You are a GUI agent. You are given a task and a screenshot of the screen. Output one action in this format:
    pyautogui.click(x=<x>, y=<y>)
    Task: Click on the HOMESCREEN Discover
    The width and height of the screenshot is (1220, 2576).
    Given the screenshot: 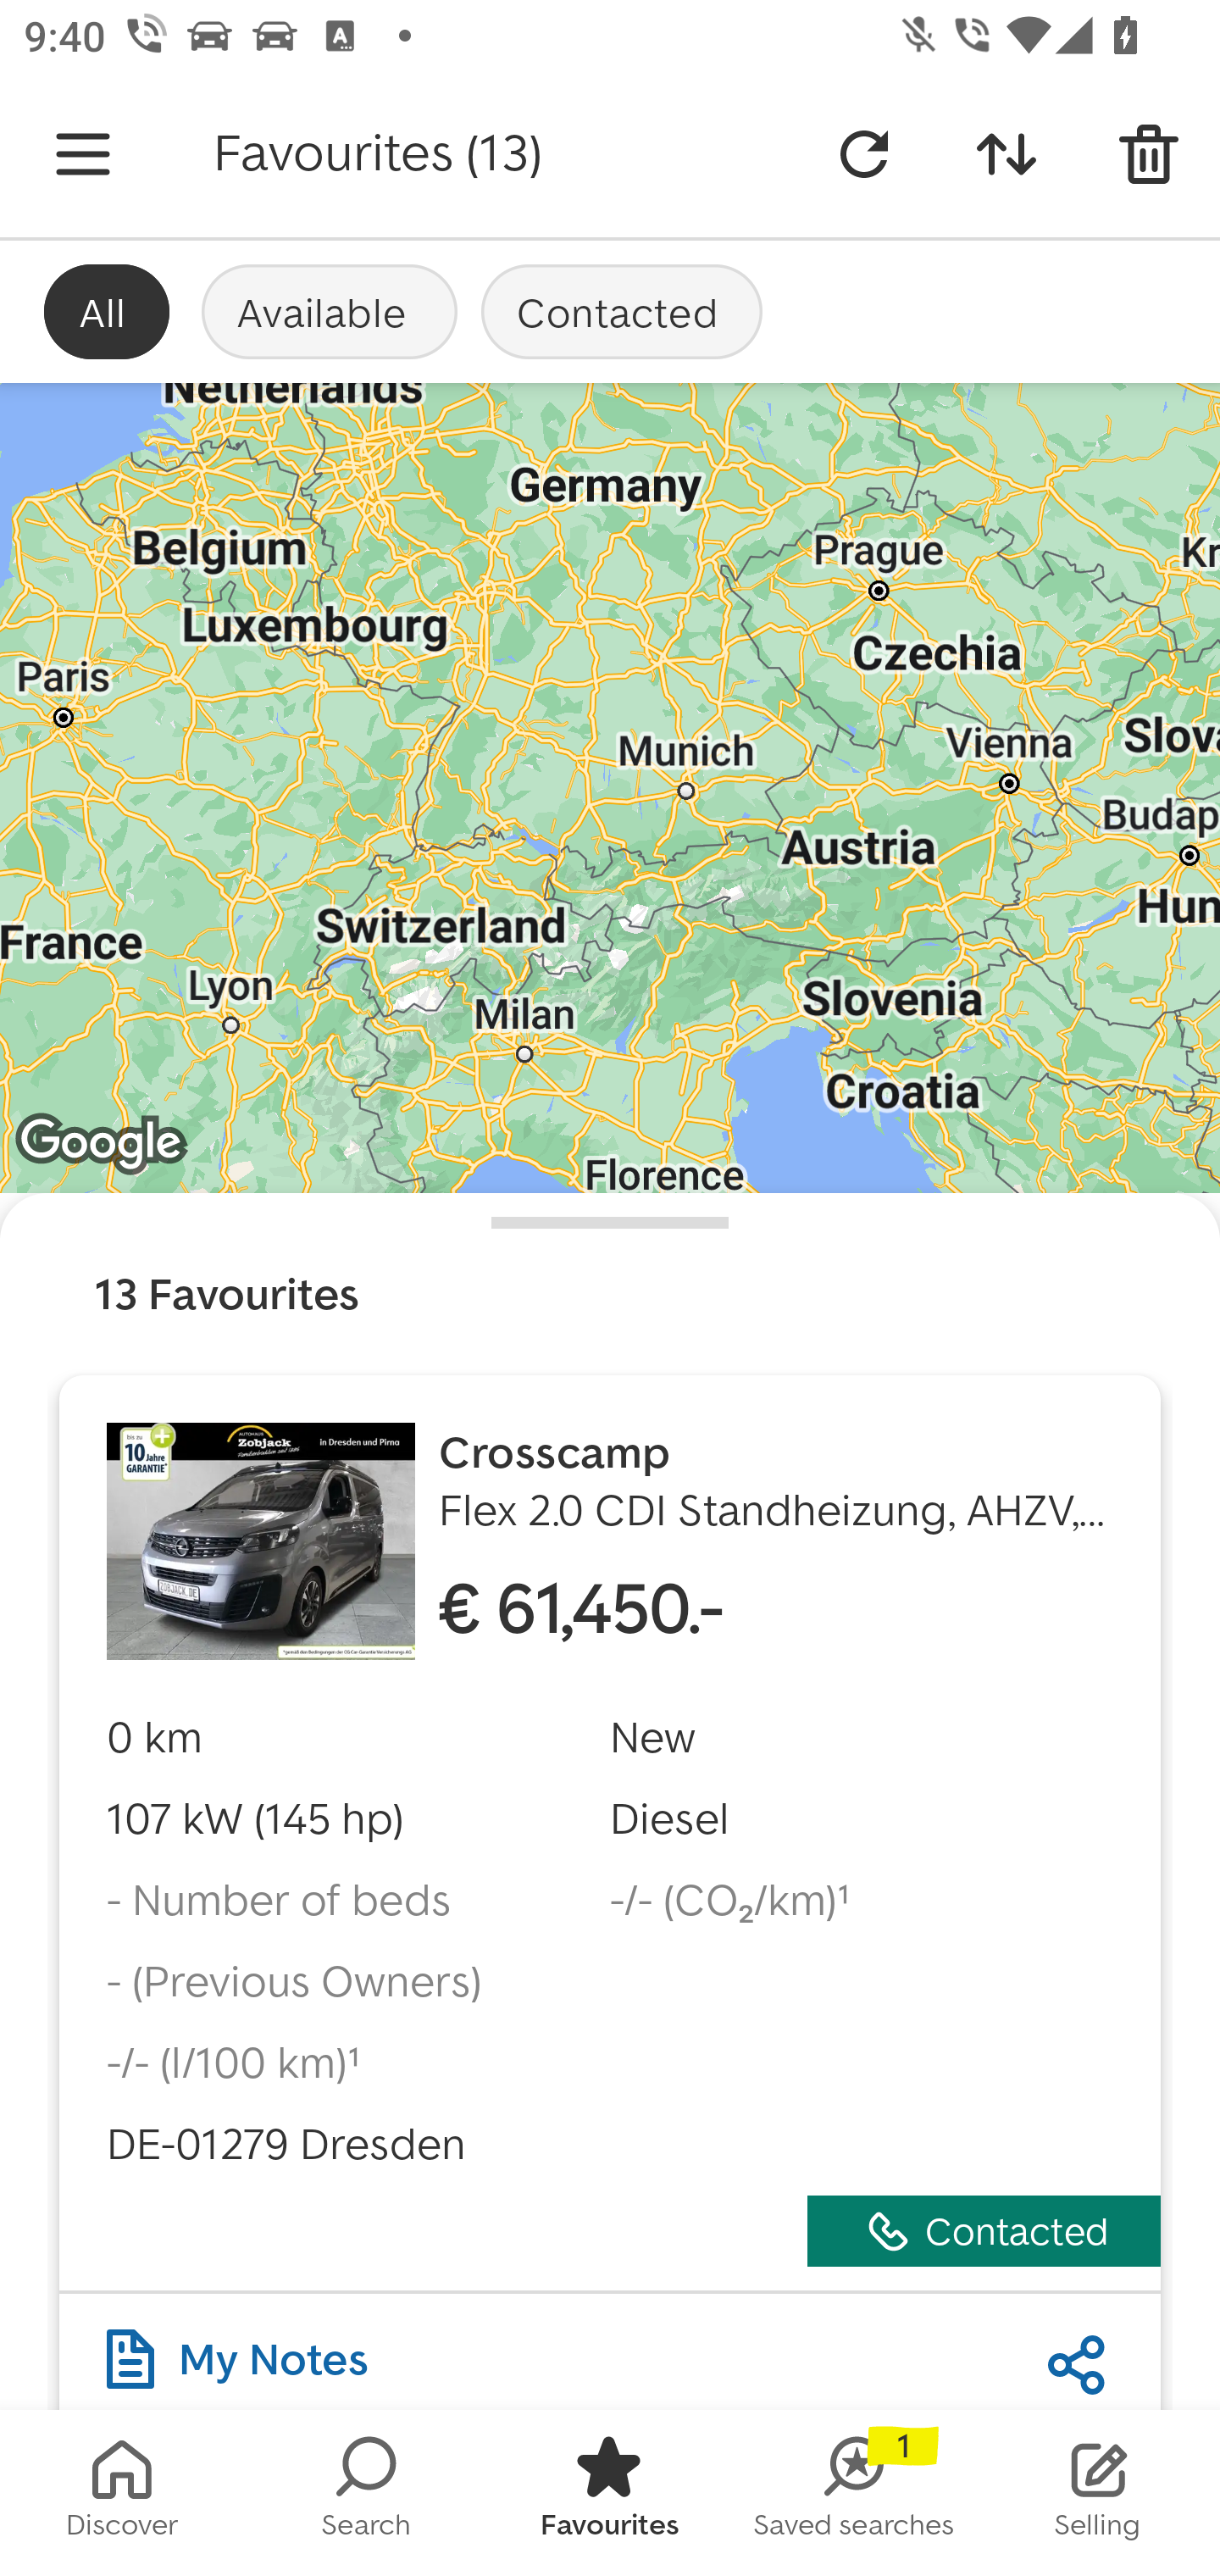 What is the action you would take?
    pyautogui.click(x=122, y=2493)
    